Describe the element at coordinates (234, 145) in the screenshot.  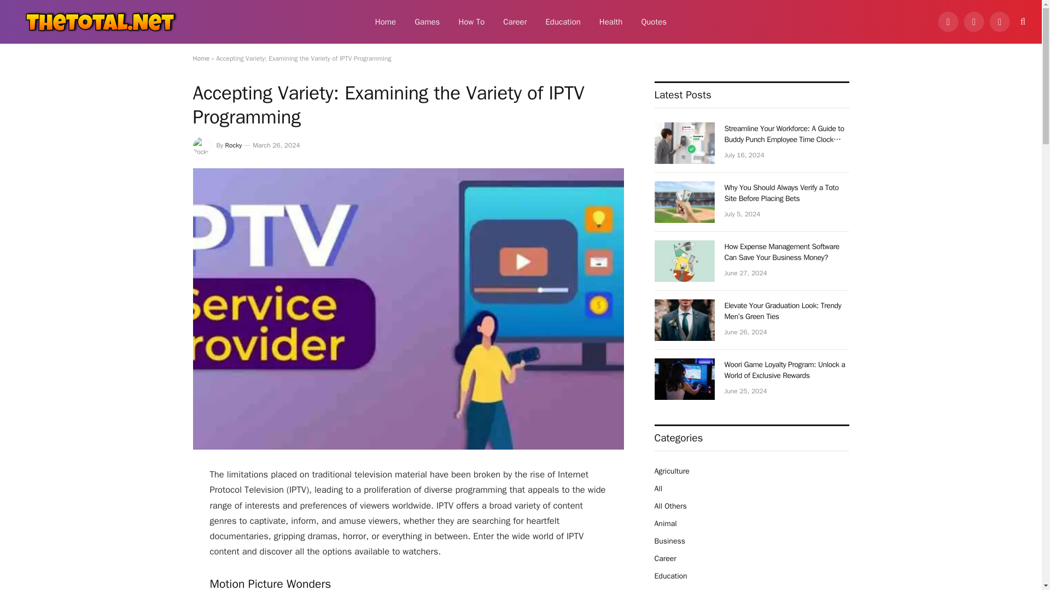
I see `Rocky` at that location.